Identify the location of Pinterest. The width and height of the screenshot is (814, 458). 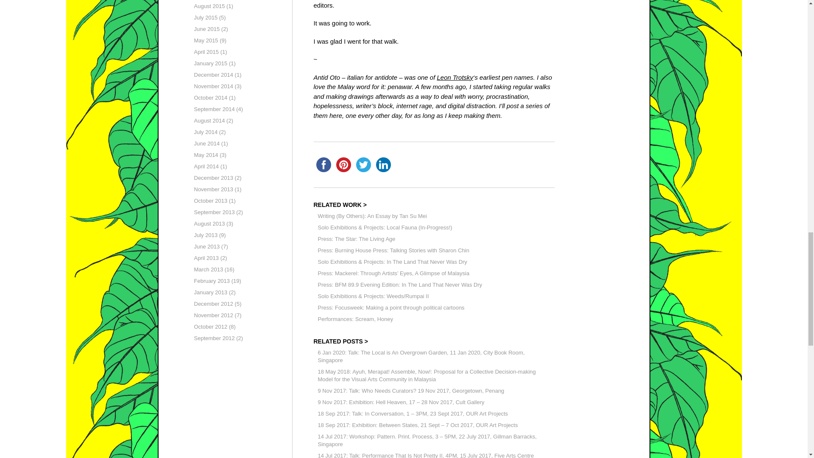
(343, 165).